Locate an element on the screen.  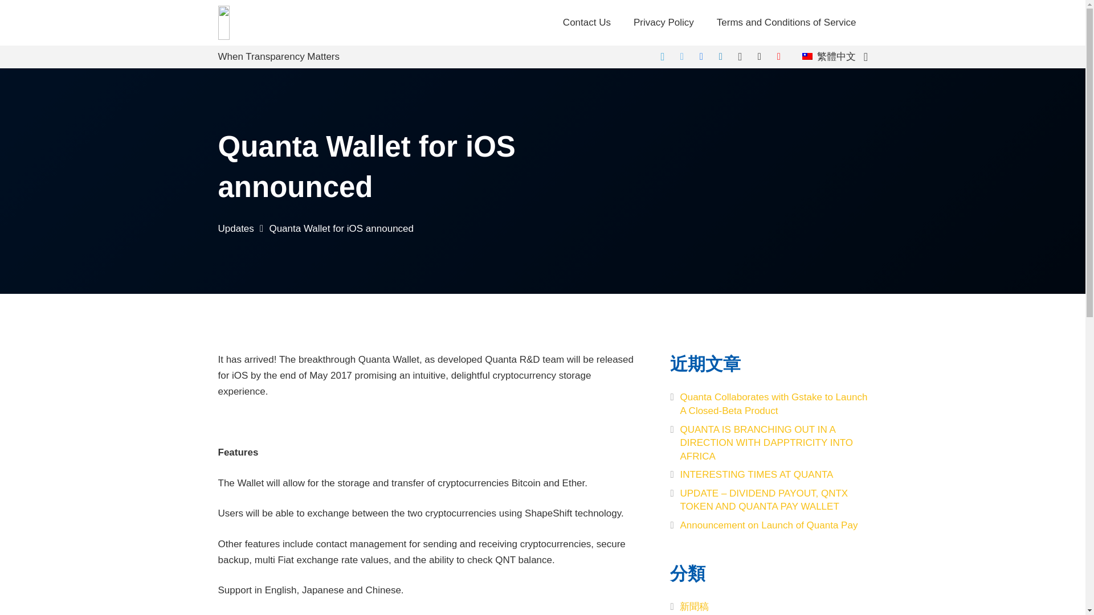
Telegram is located at coordinates (663, 57).